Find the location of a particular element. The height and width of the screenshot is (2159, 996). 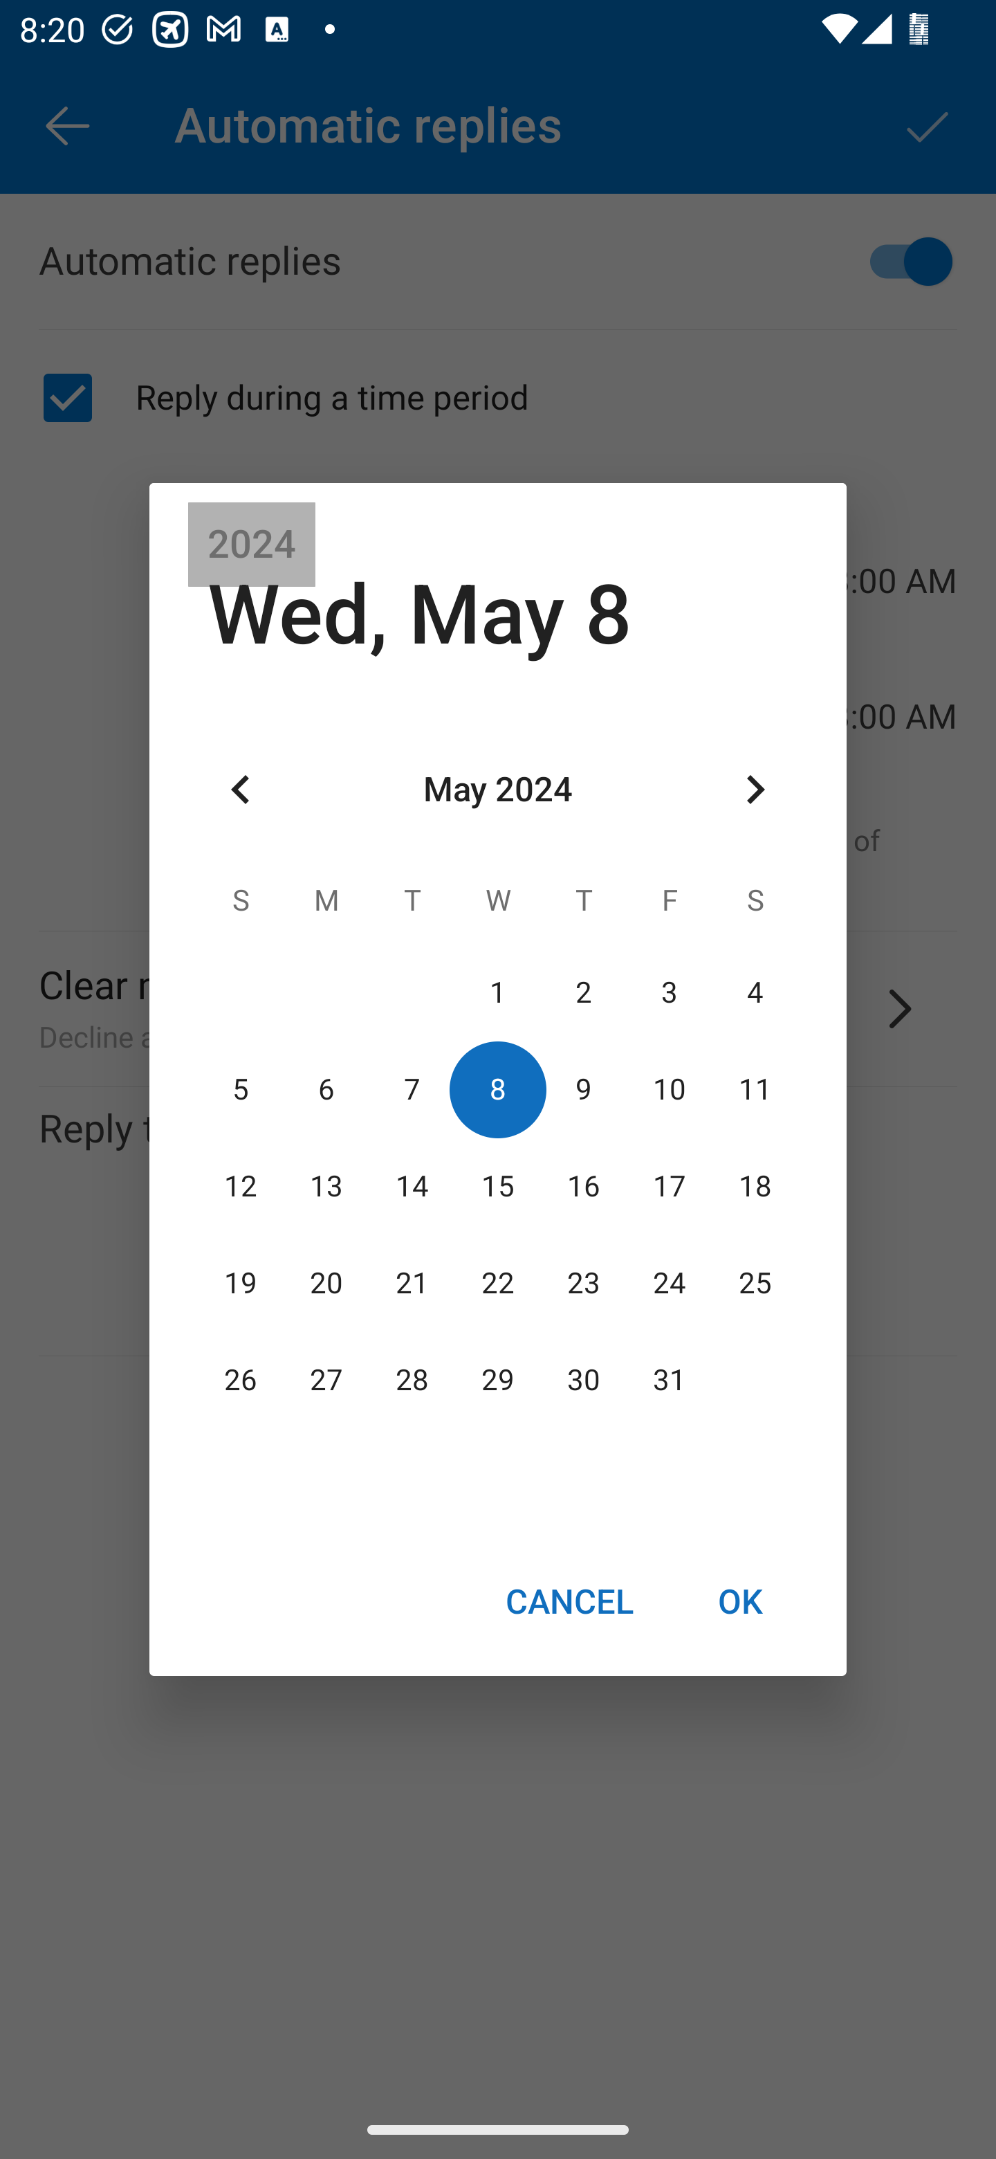

20 20 May 2024 is located at coordinates (326, 1283).